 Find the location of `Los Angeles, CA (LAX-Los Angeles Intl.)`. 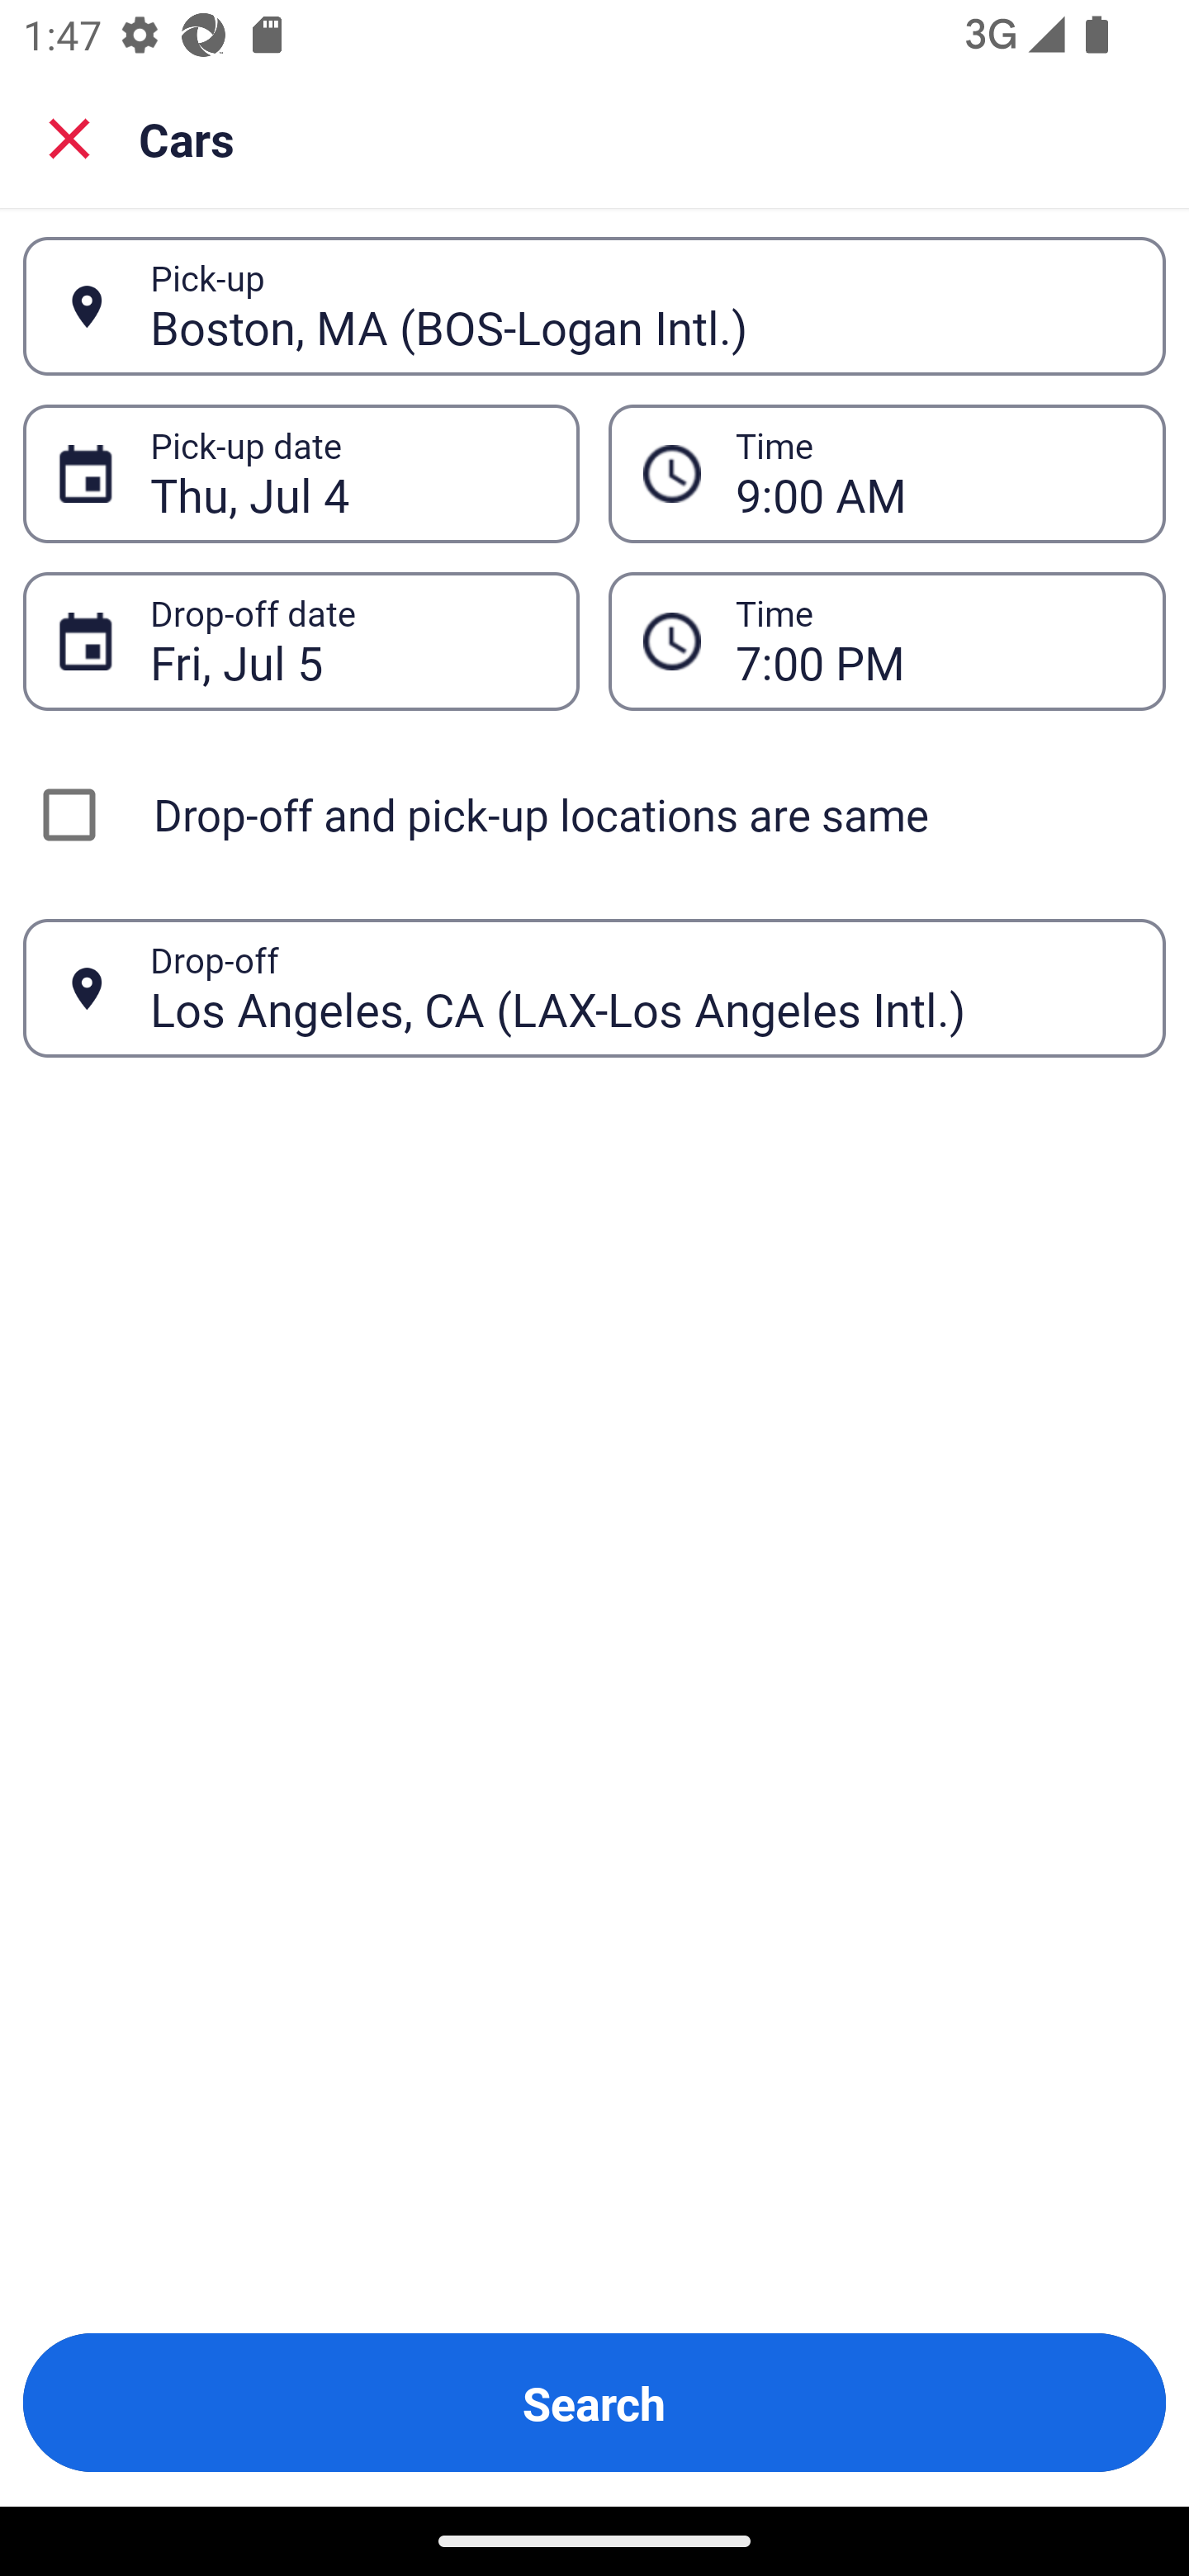

Los Angeles, CA (LAX-Los Angeles Intl.) is located at coordinates (640, 987).